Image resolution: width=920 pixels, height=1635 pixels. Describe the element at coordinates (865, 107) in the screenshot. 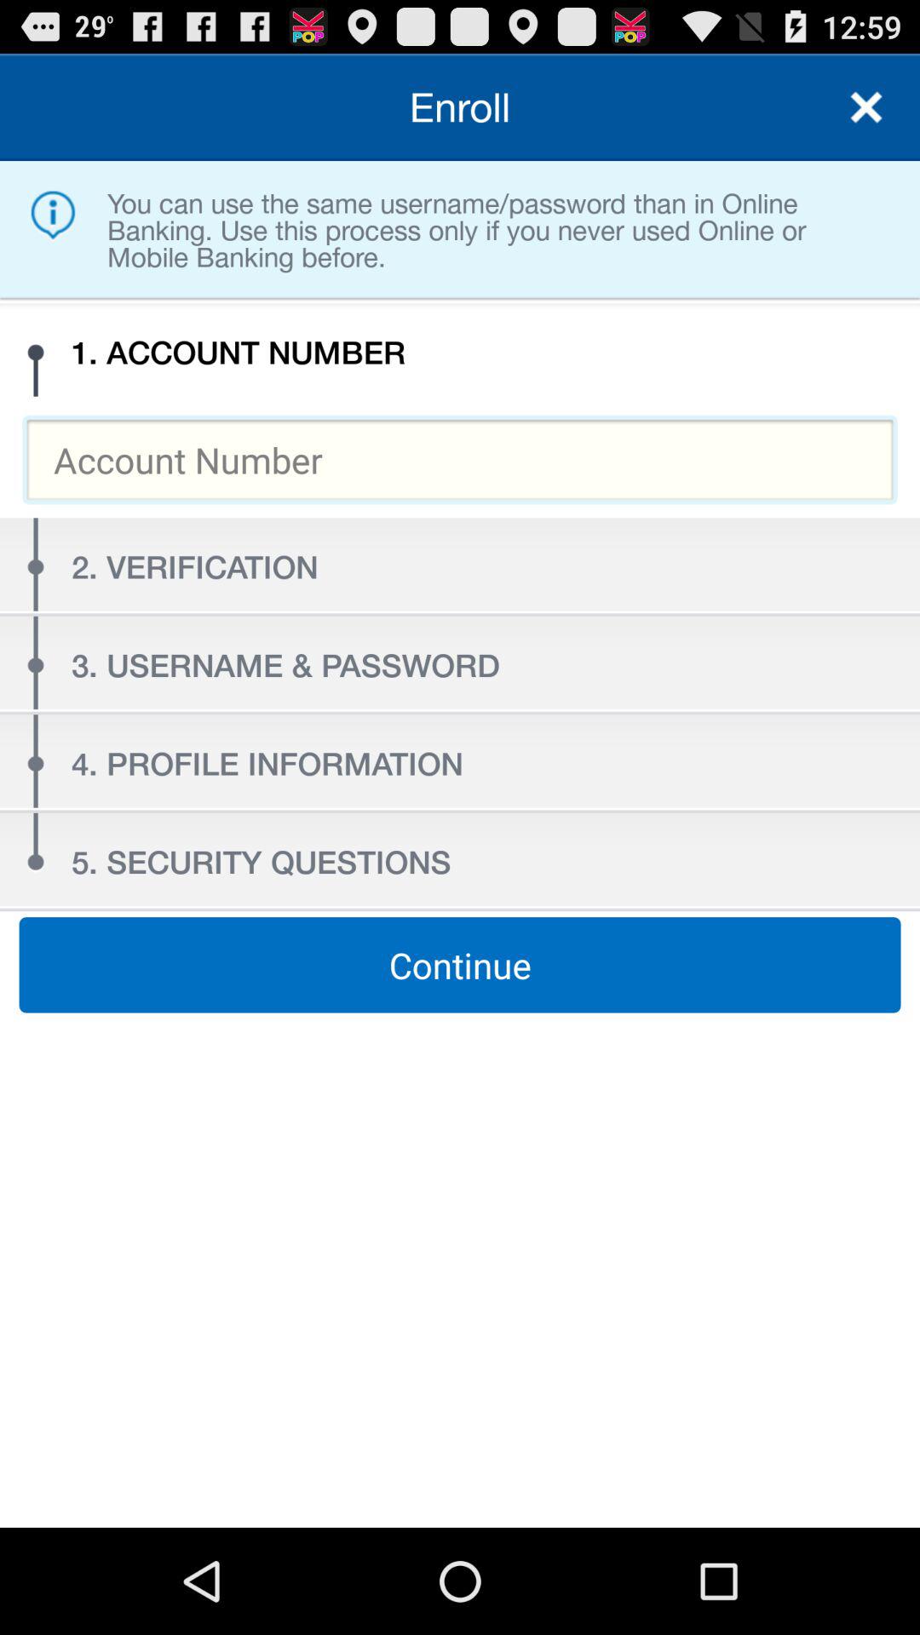

I see `open the item at the top right corner` at that location.